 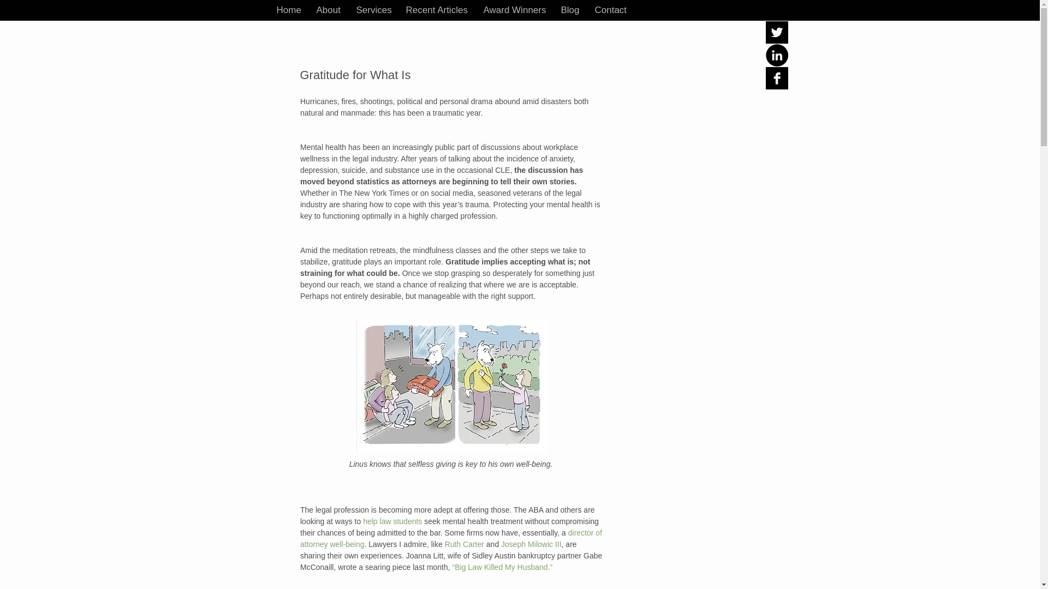 What do you see at coordinates (569, 10) in the screenshot?
I see `Blog` at bounding box center [569, 10].